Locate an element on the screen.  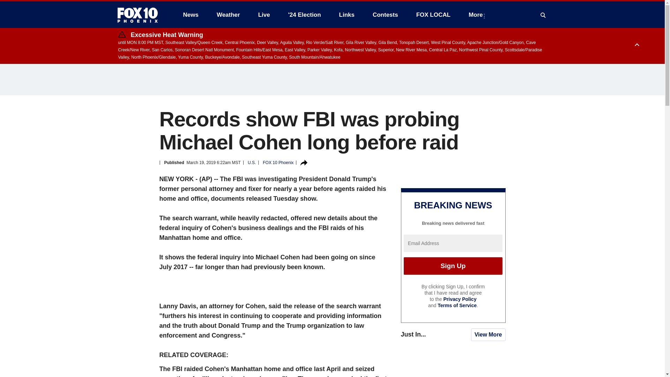
'24 Election is located at coordinates (305, 15).